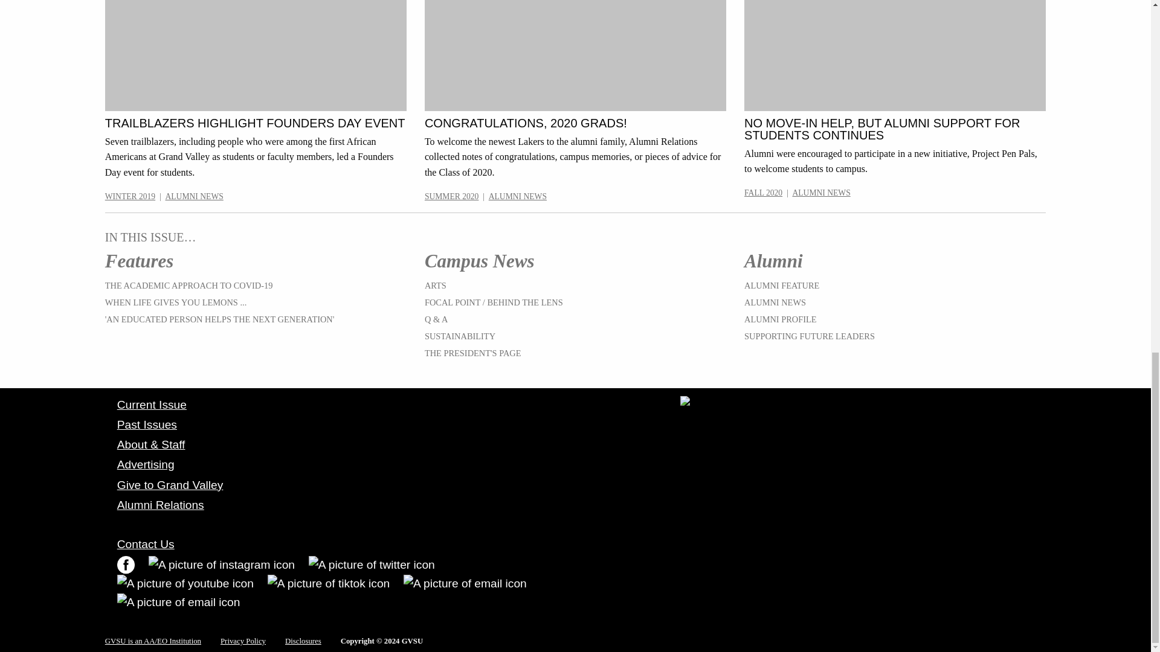 This screenshot has width=1160, height=652. I want to click on ALUMNI NEWS, so click(821, 193).